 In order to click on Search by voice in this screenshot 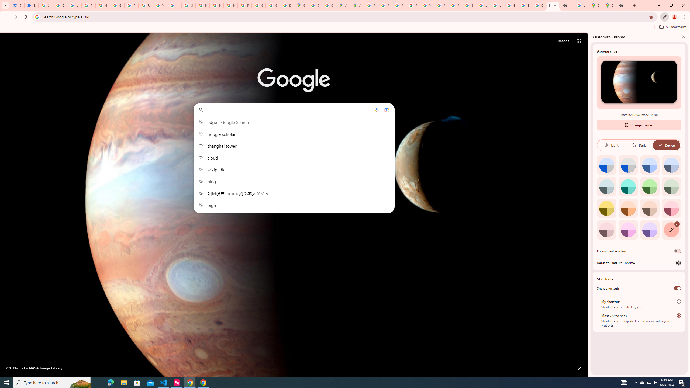, I will do `click(377, 109)`.